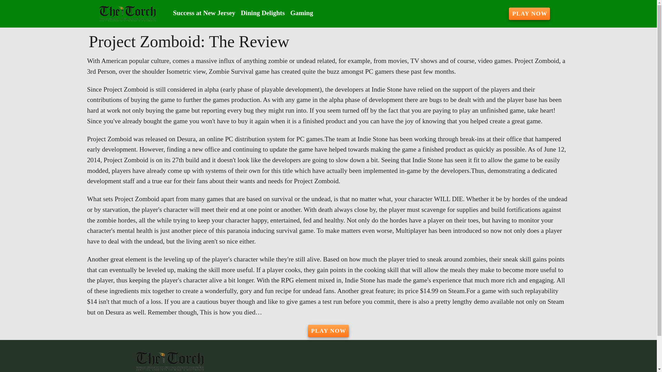 The height and width of the screenshot is (372, 662). Describe the element at coordinates (204, 13) in the screenshot. I see `Success at New Jersey` at that location.